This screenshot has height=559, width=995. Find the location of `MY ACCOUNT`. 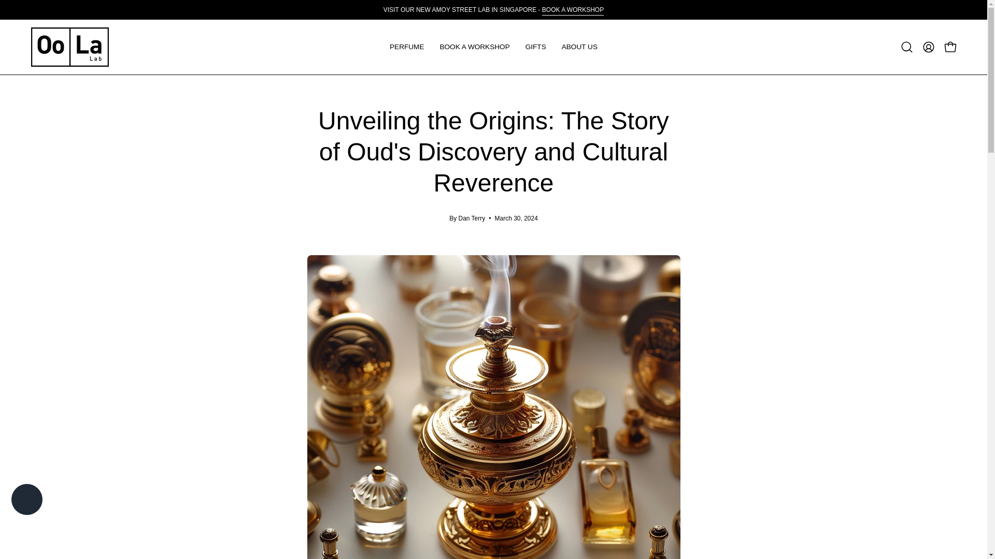

MY ACCOUNT is located at coordinates (928, 47).